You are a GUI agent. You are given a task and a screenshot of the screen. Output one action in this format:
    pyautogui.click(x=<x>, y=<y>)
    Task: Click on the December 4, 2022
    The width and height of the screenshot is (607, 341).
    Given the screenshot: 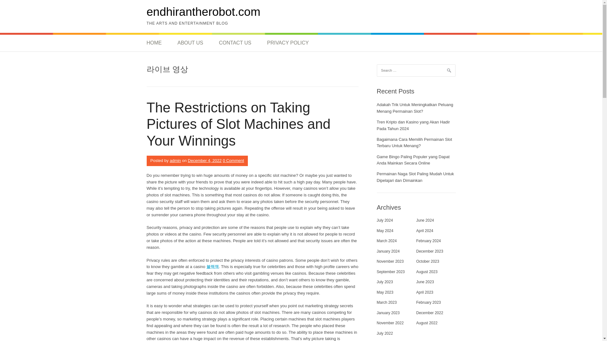 What is the action you would take?
    pyautogui.click(x=204, y=160)
    